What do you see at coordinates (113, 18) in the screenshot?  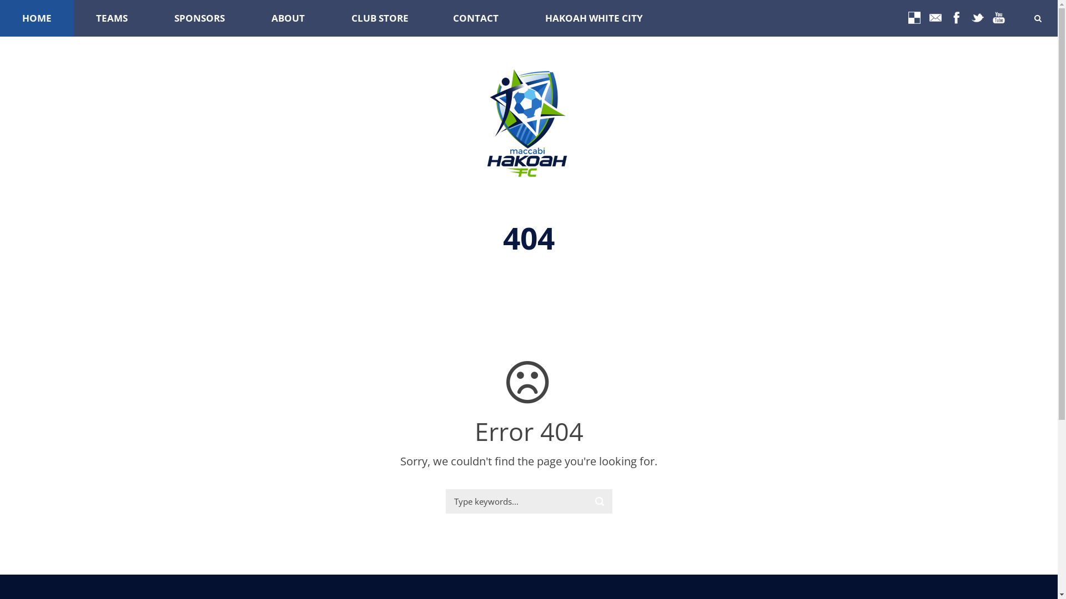 I see `TEAMS` at bounding box center [113, 18].